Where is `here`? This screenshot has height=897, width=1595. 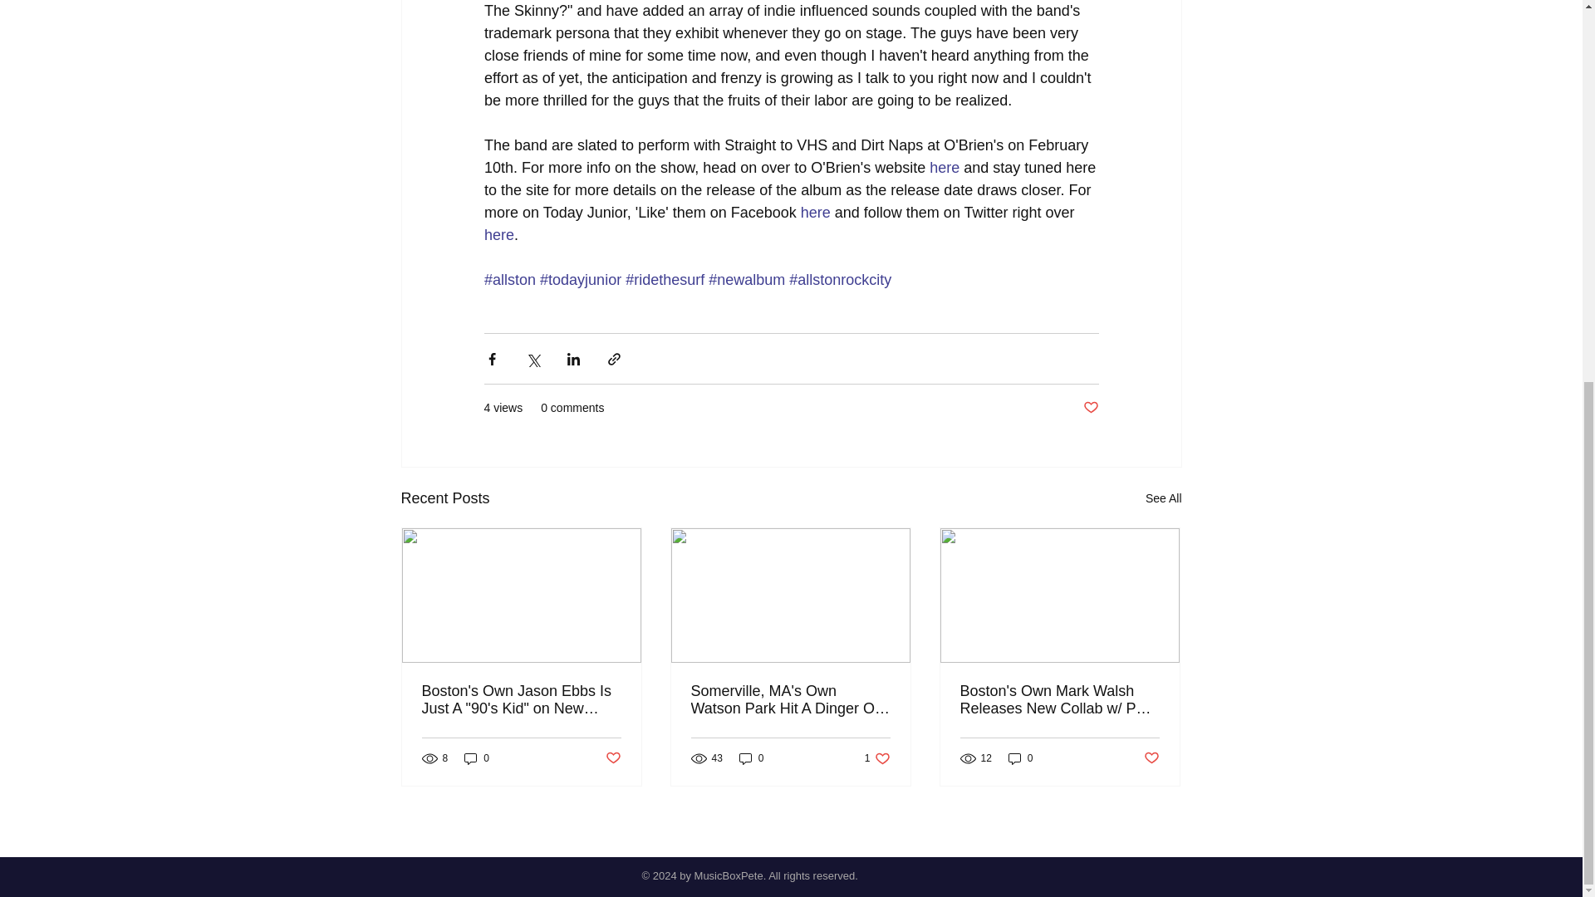
here is located at coordinates (1020, 757).